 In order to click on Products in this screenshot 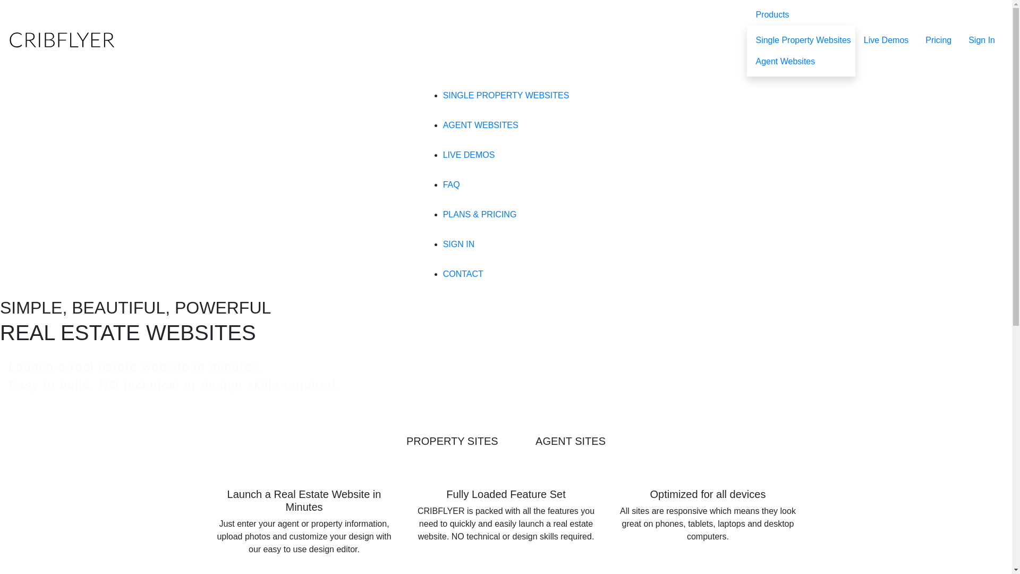, I will do `click(801, 15)`.